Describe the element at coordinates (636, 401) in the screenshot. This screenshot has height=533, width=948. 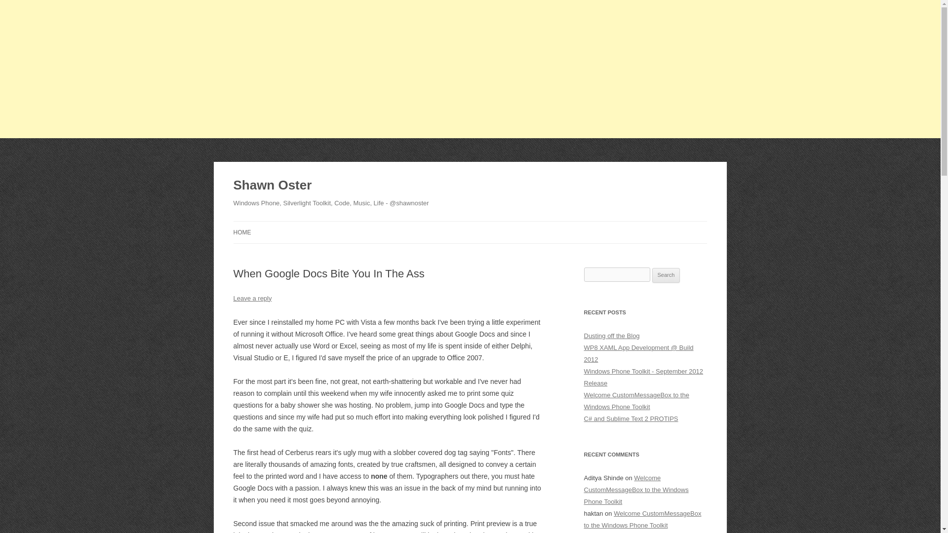
I see `Welcome CustomMessageBox to the Windows Phone Toolkit` at that location.